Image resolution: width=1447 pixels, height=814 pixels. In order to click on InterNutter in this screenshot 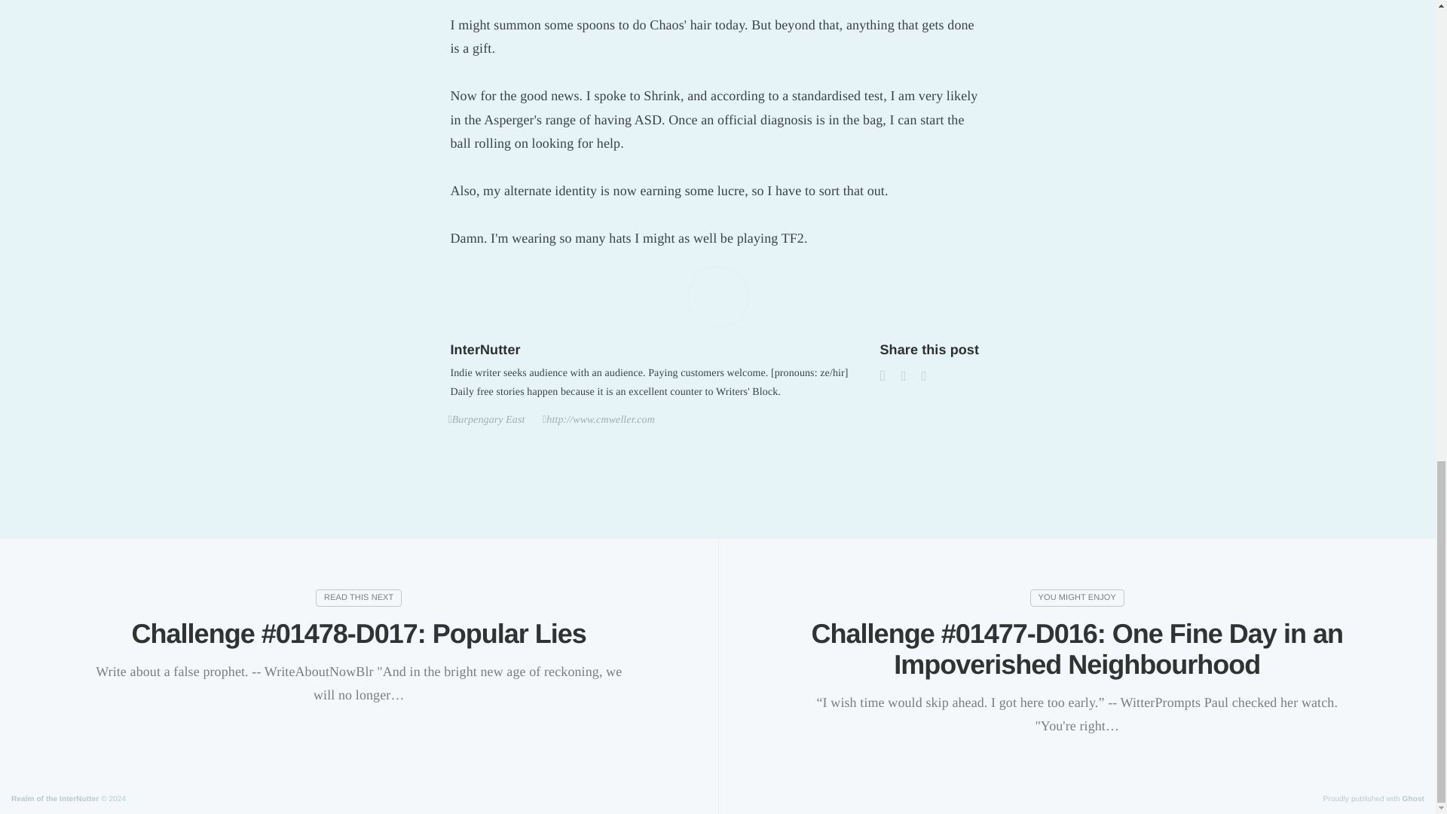, I will do `click(485, 350)`.